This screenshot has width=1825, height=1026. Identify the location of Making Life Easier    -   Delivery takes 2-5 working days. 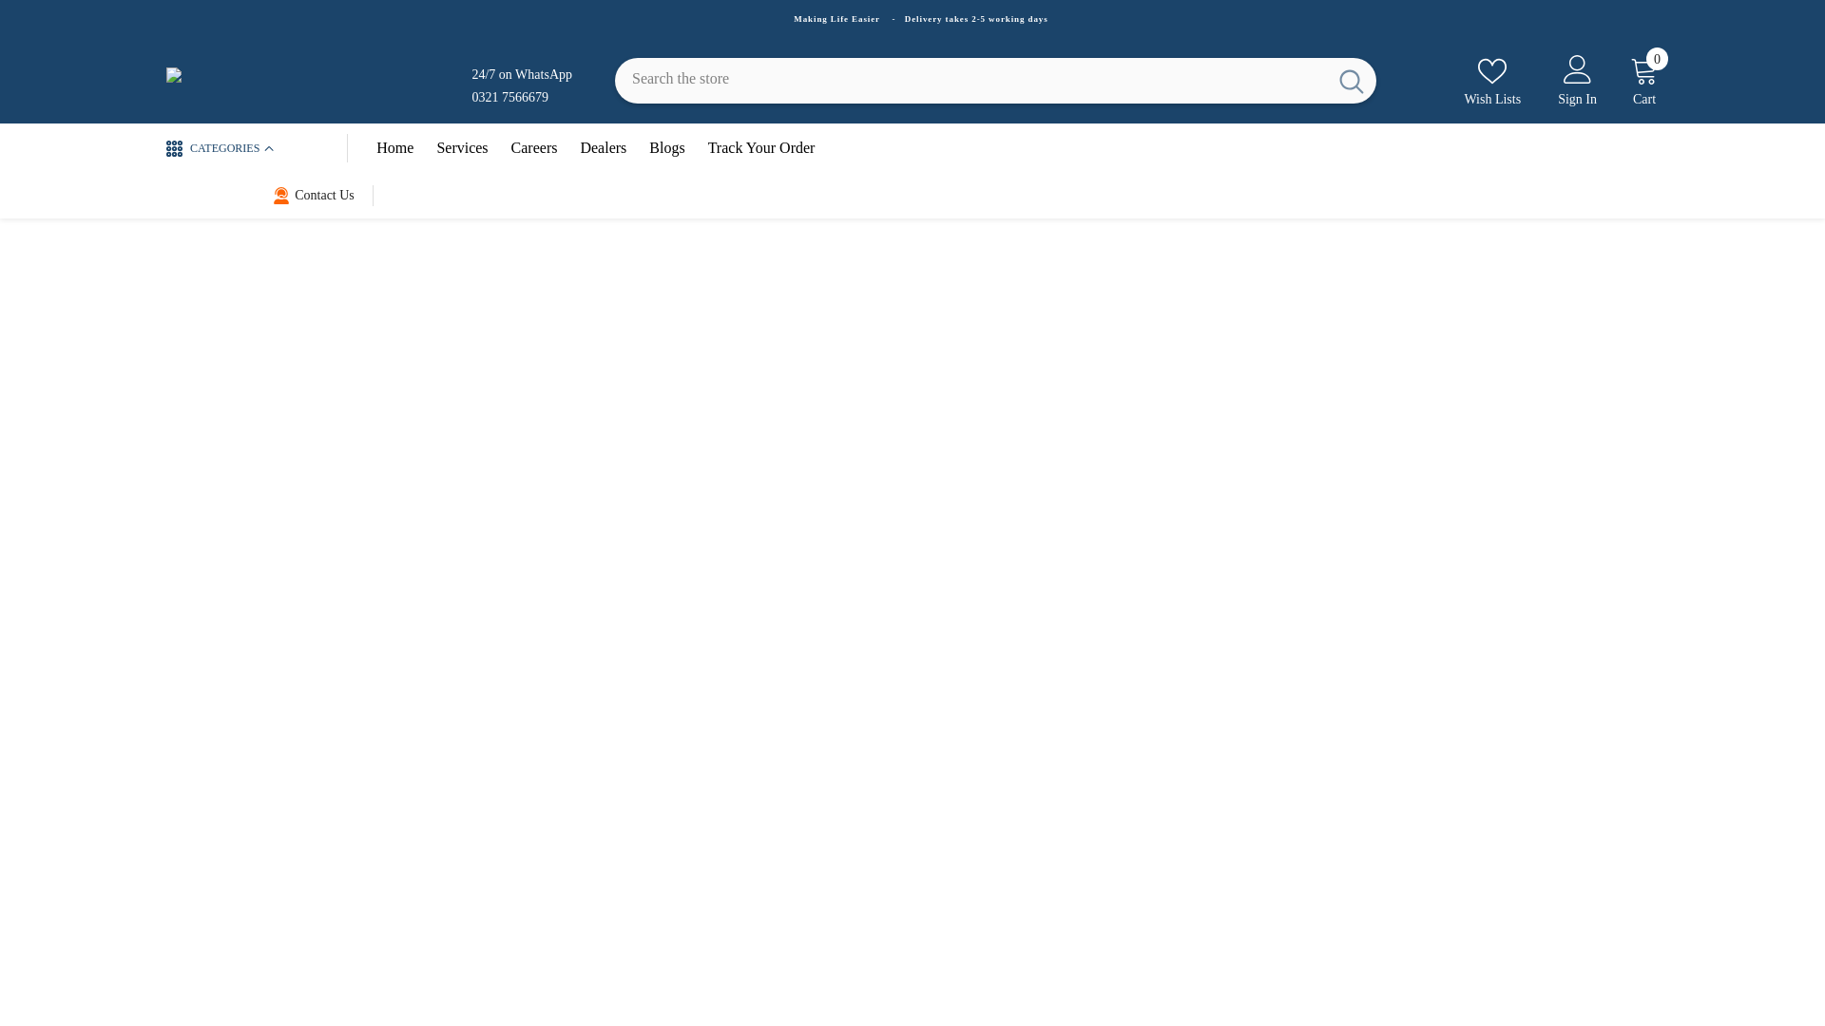
(920, 19).